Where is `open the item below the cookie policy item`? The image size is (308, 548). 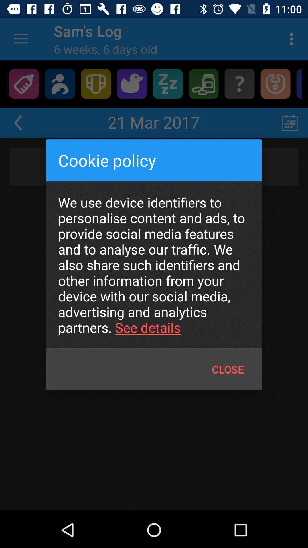
open the item below the cookie policy item is located at coordinates (154, 265).